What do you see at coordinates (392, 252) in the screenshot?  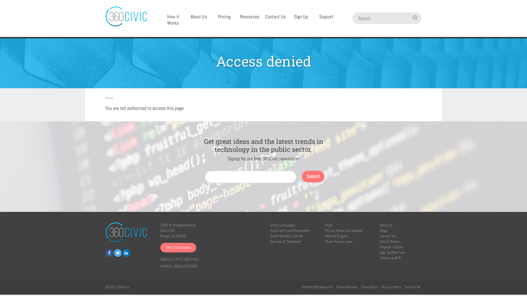 I see `Sign Up Risk-Free` at bounding box center [392, 252].